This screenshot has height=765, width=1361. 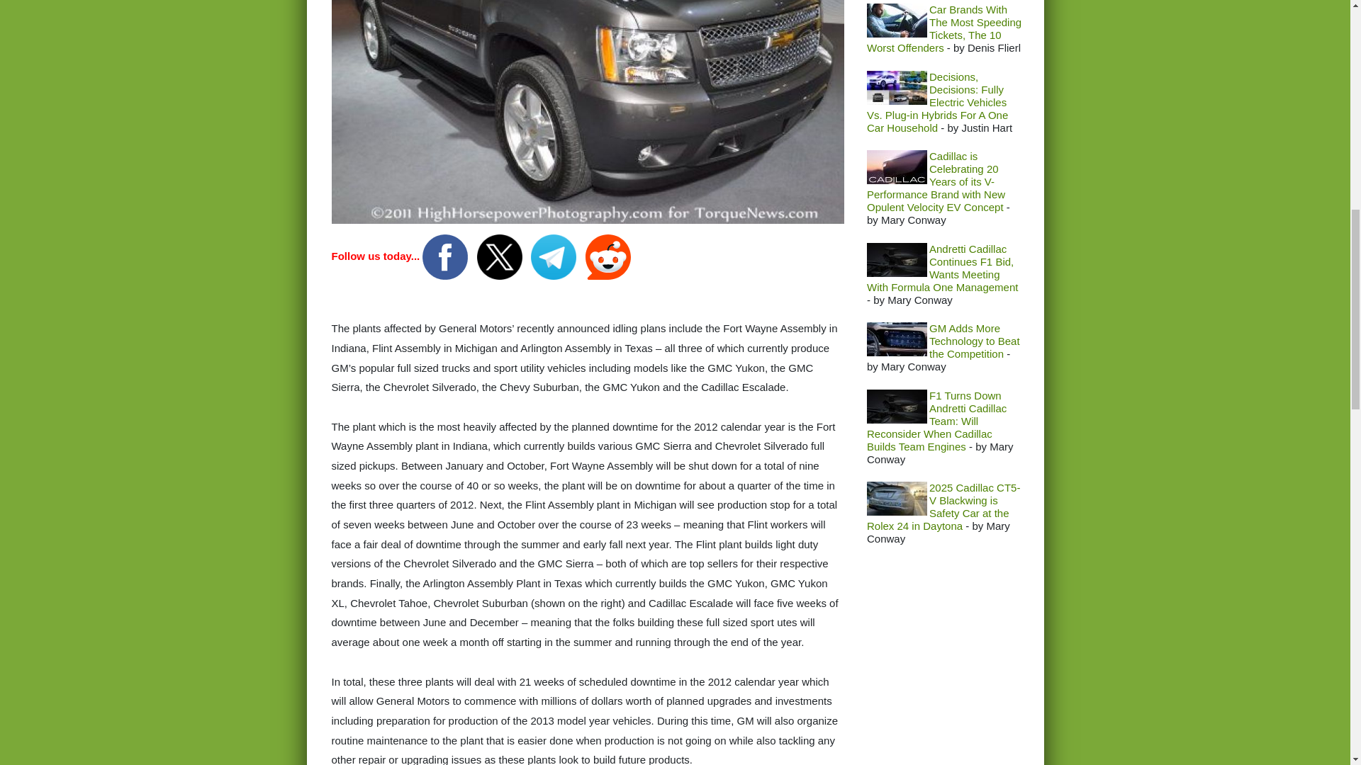 What do you see at coordinates (554, 256) in the screenshot?
I see `Join us on Telegram!` at bounding box center [554, 256].